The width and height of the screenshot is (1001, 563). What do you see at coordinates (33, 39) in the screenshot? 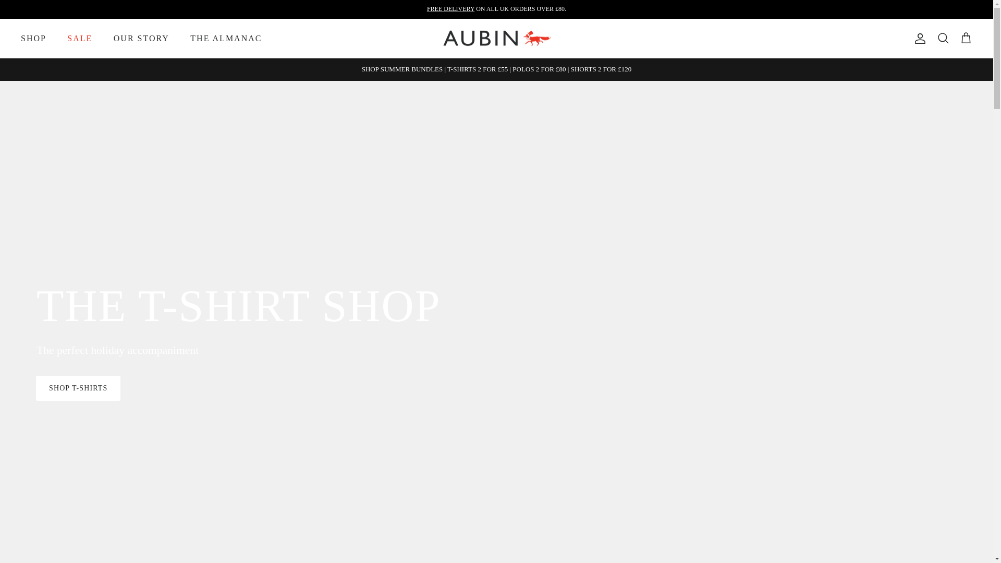
I see `SHOP` at bounding box center [33, 39].